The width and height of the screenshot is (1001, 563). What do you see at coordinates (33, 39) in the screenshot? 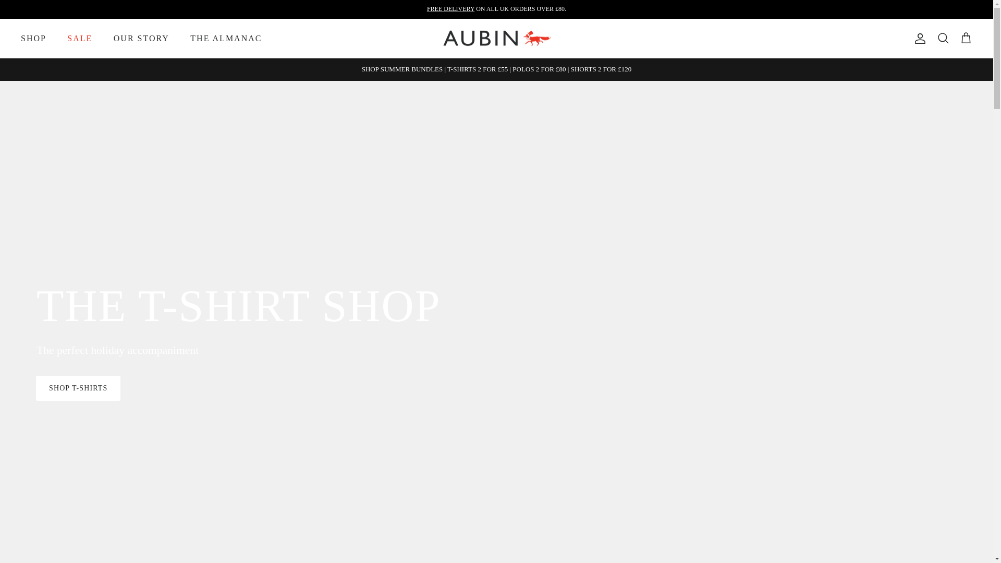
I see `SHOP` at bounding box center [33, 39].